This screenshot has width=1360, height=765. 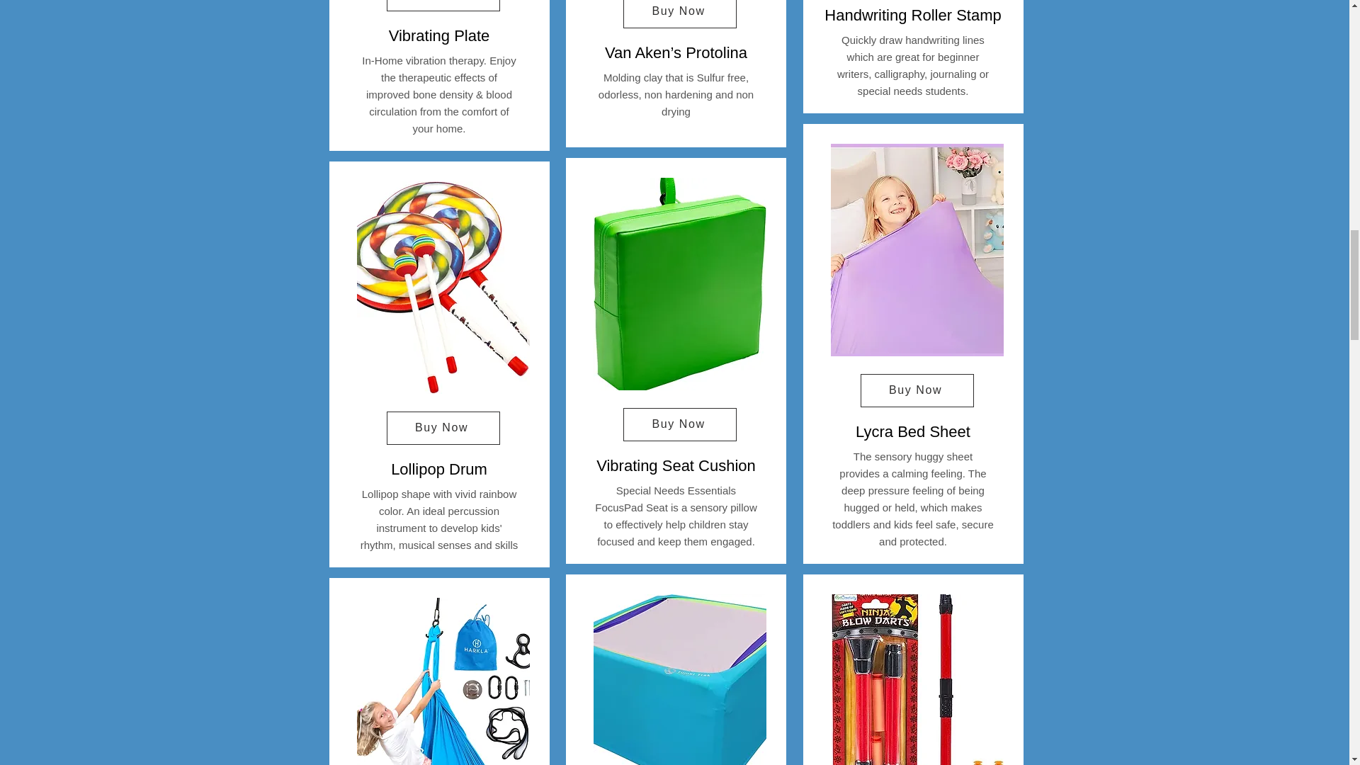 What do you see at coordinates (443, 428) in the screenshot?
I see `Buy Now` at bounding box center [443, 428].